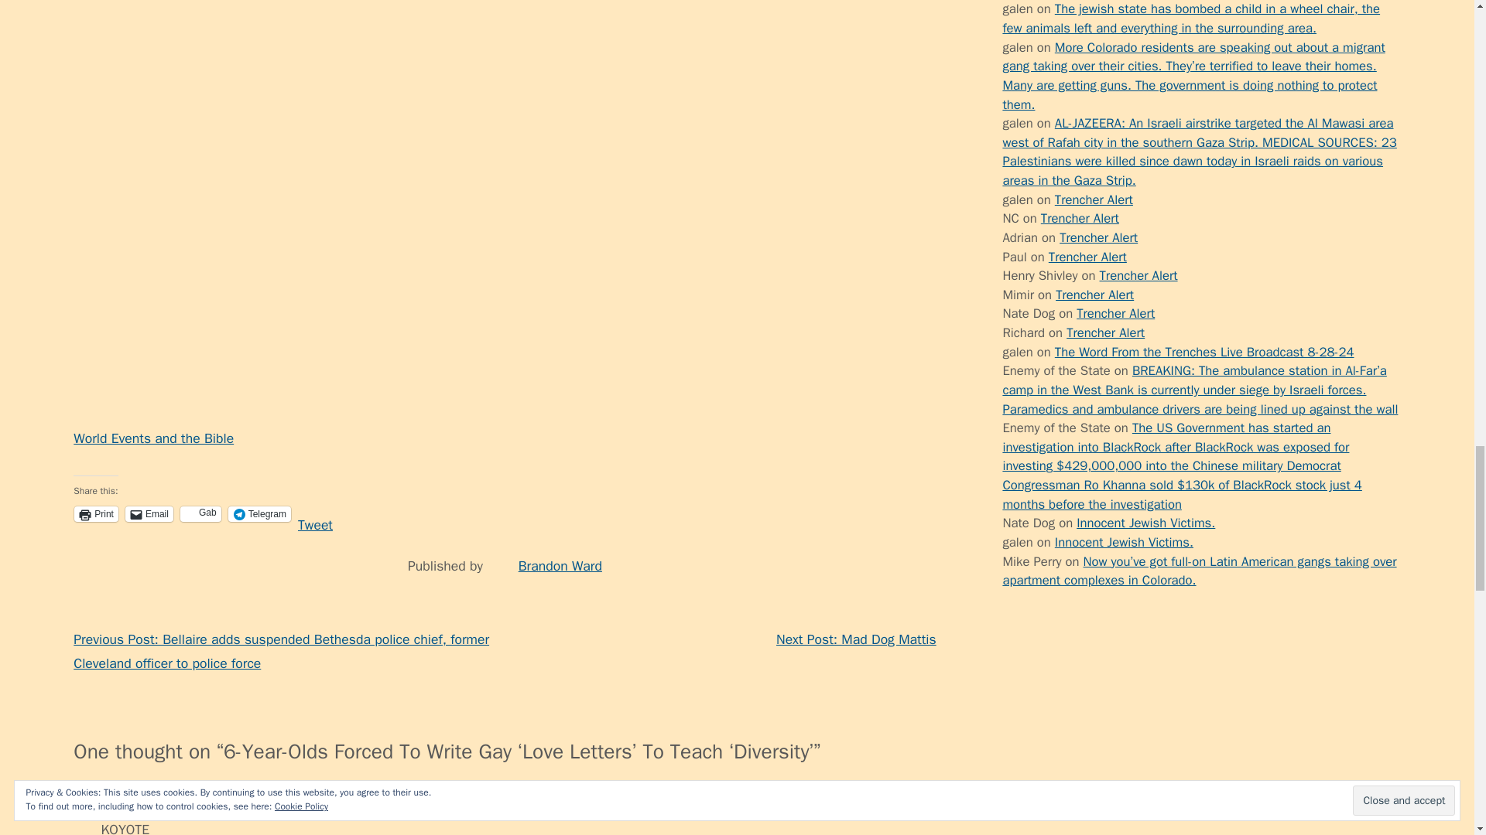  What do you see at coordinates (96, 513) in the screenshot?
I see `Click to print` at bounding box center [96, 513].